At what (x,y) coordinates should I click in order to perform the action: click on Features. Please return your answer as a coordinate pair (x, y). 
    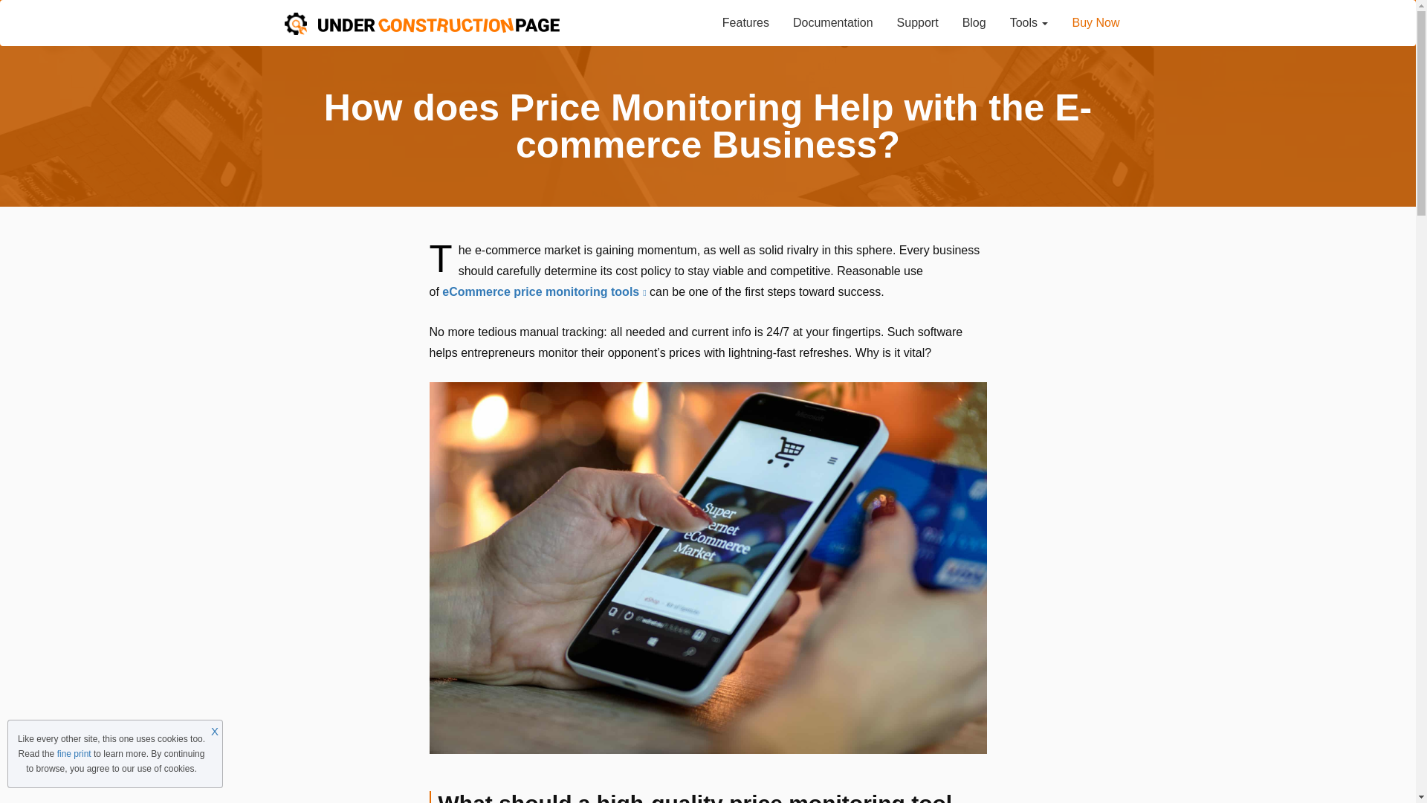
    Looking at the image, I should click on (745, 23).